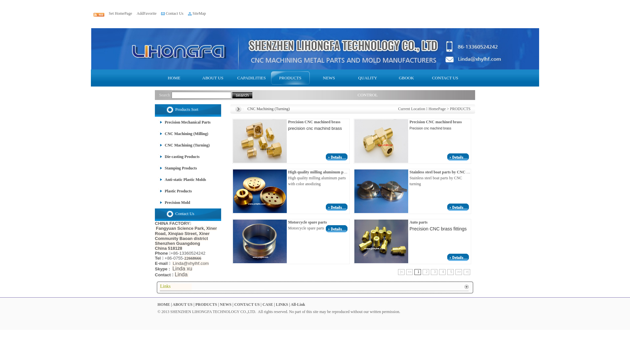 The height and width of the screenshot is (354, 630). I want to click on High quality milling aluminum parts with color anodizing, so click(260, 212).